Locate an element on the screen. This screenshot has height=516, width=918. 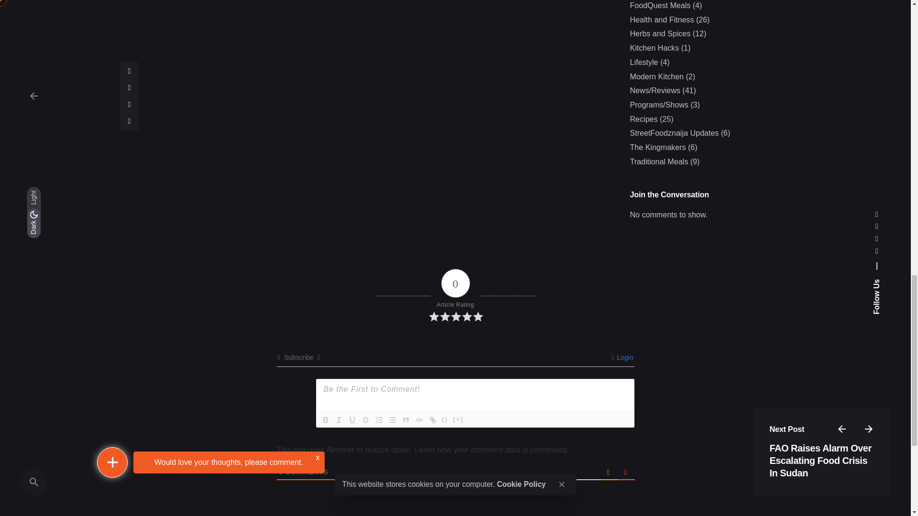
Source Code is located at coordinates (445, 420).